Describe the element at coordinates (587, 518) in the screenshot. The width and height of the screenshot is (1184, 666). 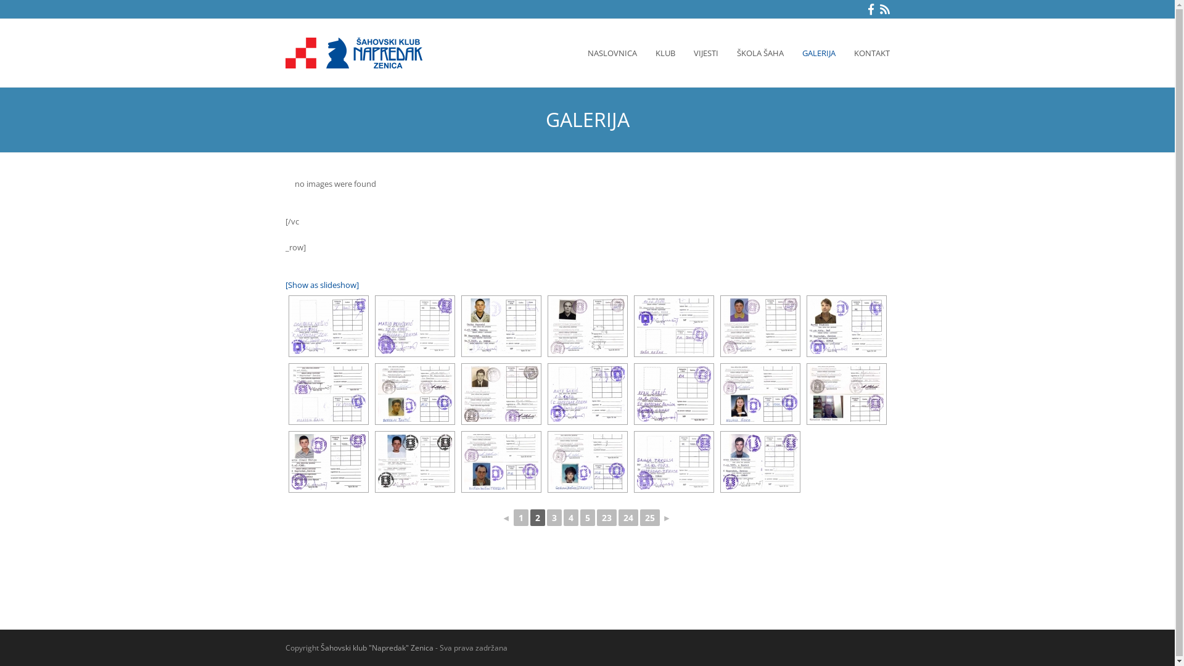
I see `5` at that location.